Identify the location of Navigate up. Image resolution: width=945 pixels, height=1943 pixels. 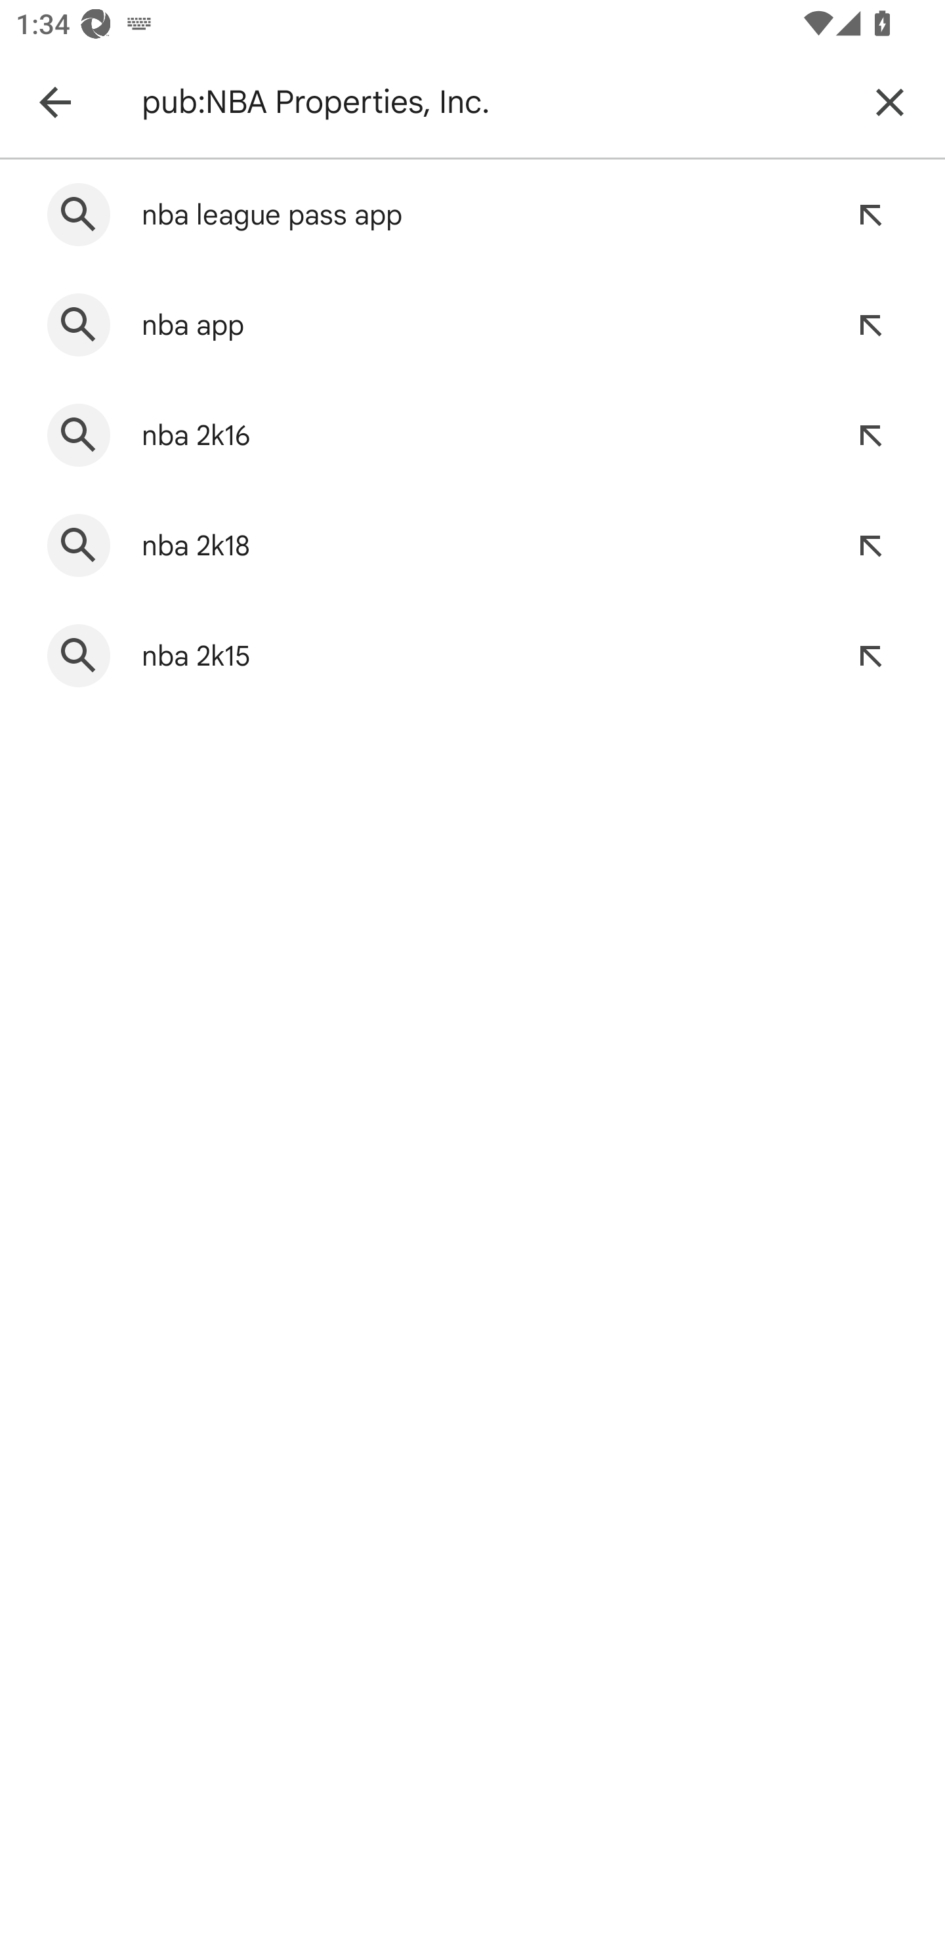
(54, 101).